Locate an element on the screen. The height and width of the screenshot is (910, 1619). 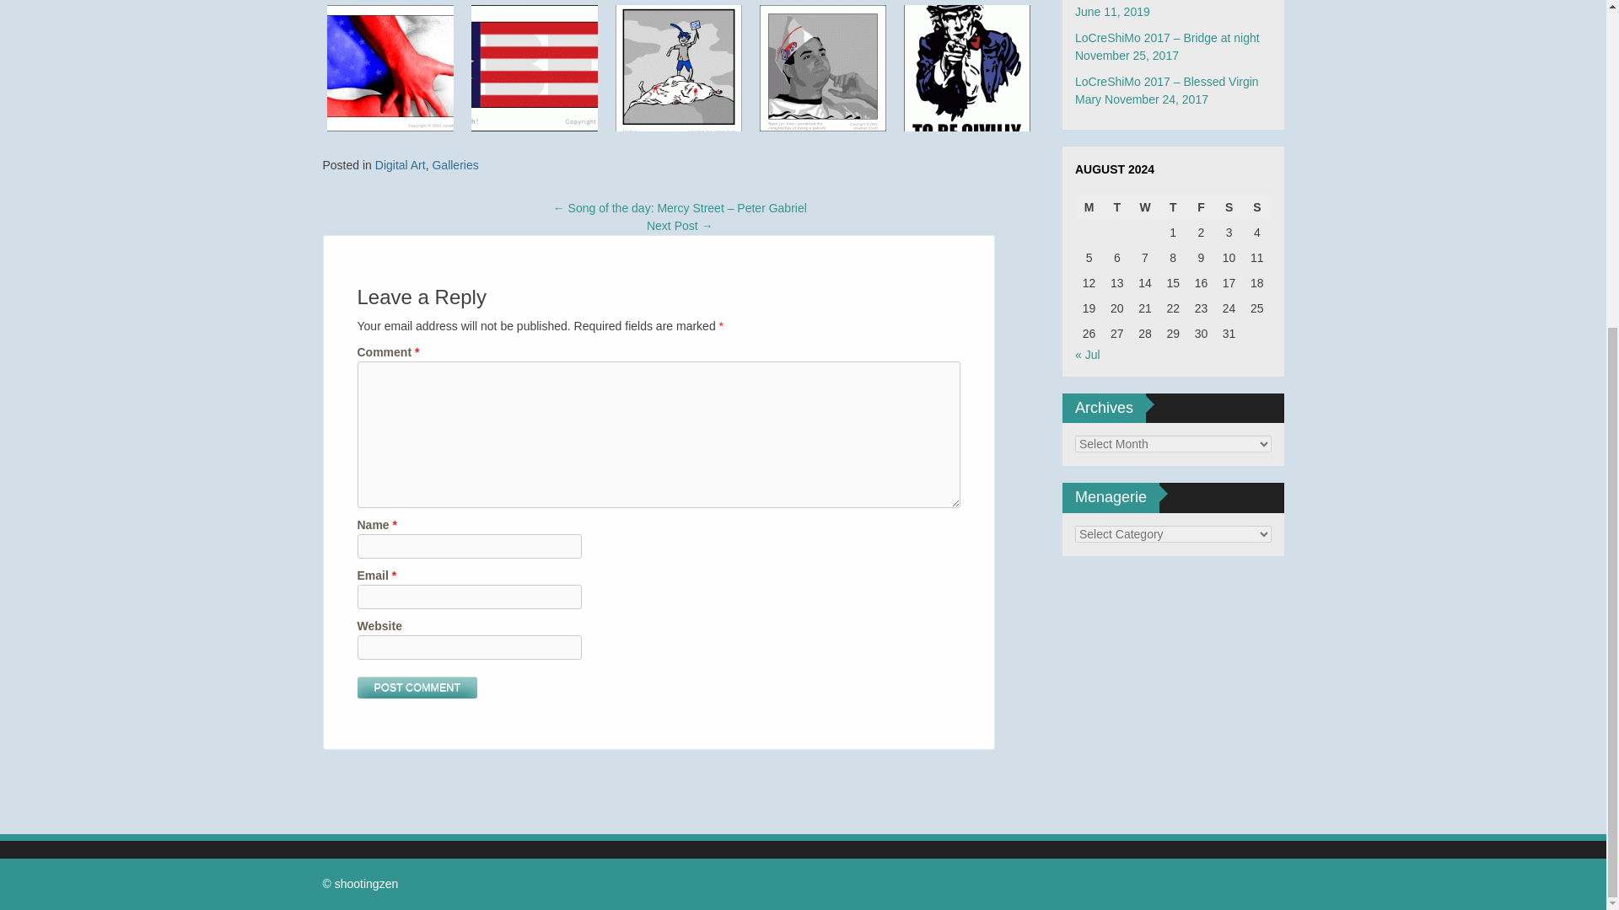
Wednesday is located at coordinates (1144, 207).